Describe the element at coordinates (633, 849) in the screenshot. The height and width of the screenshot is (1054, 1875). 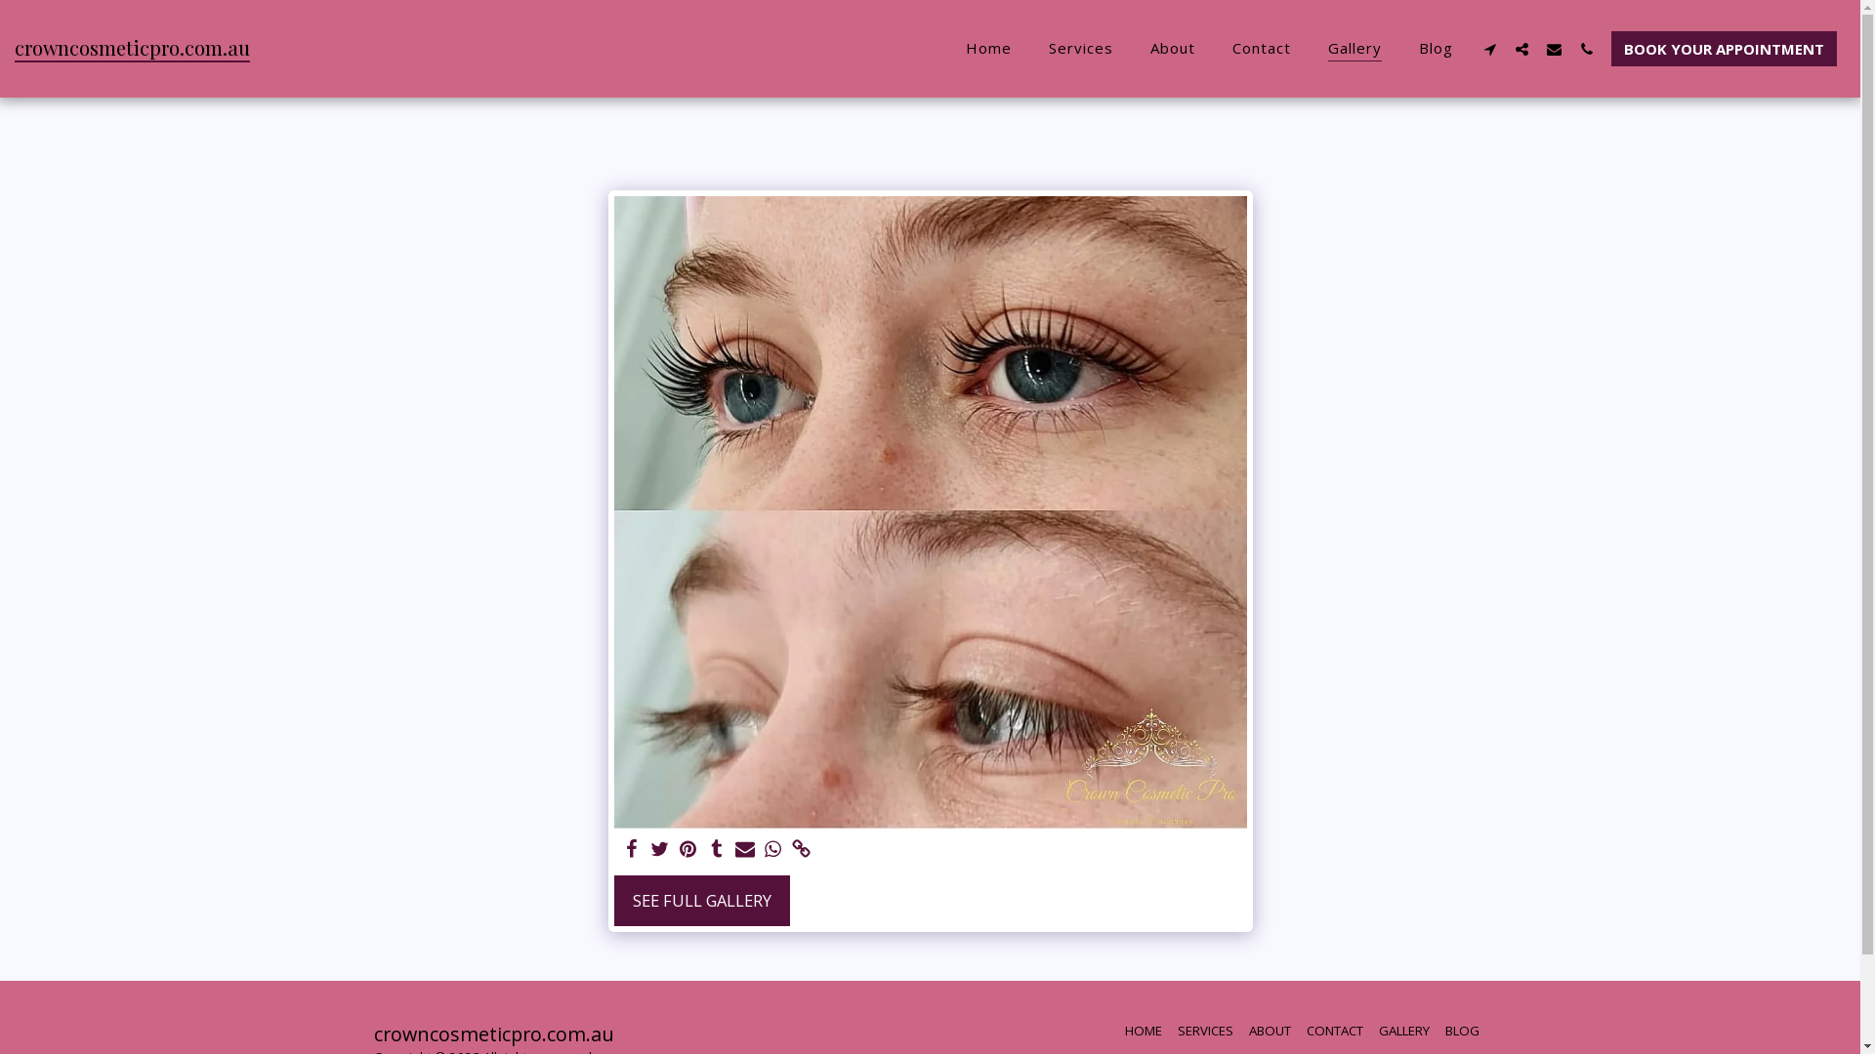
I see `Share on Facebook` at that location.